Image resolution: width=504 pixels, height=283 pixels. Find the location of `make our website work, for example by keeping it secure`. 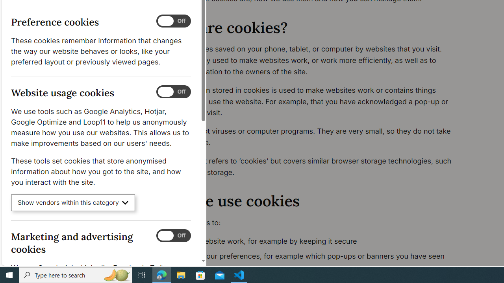

make our website work, for example by keeping it secure is located at coordinates (313, 241).